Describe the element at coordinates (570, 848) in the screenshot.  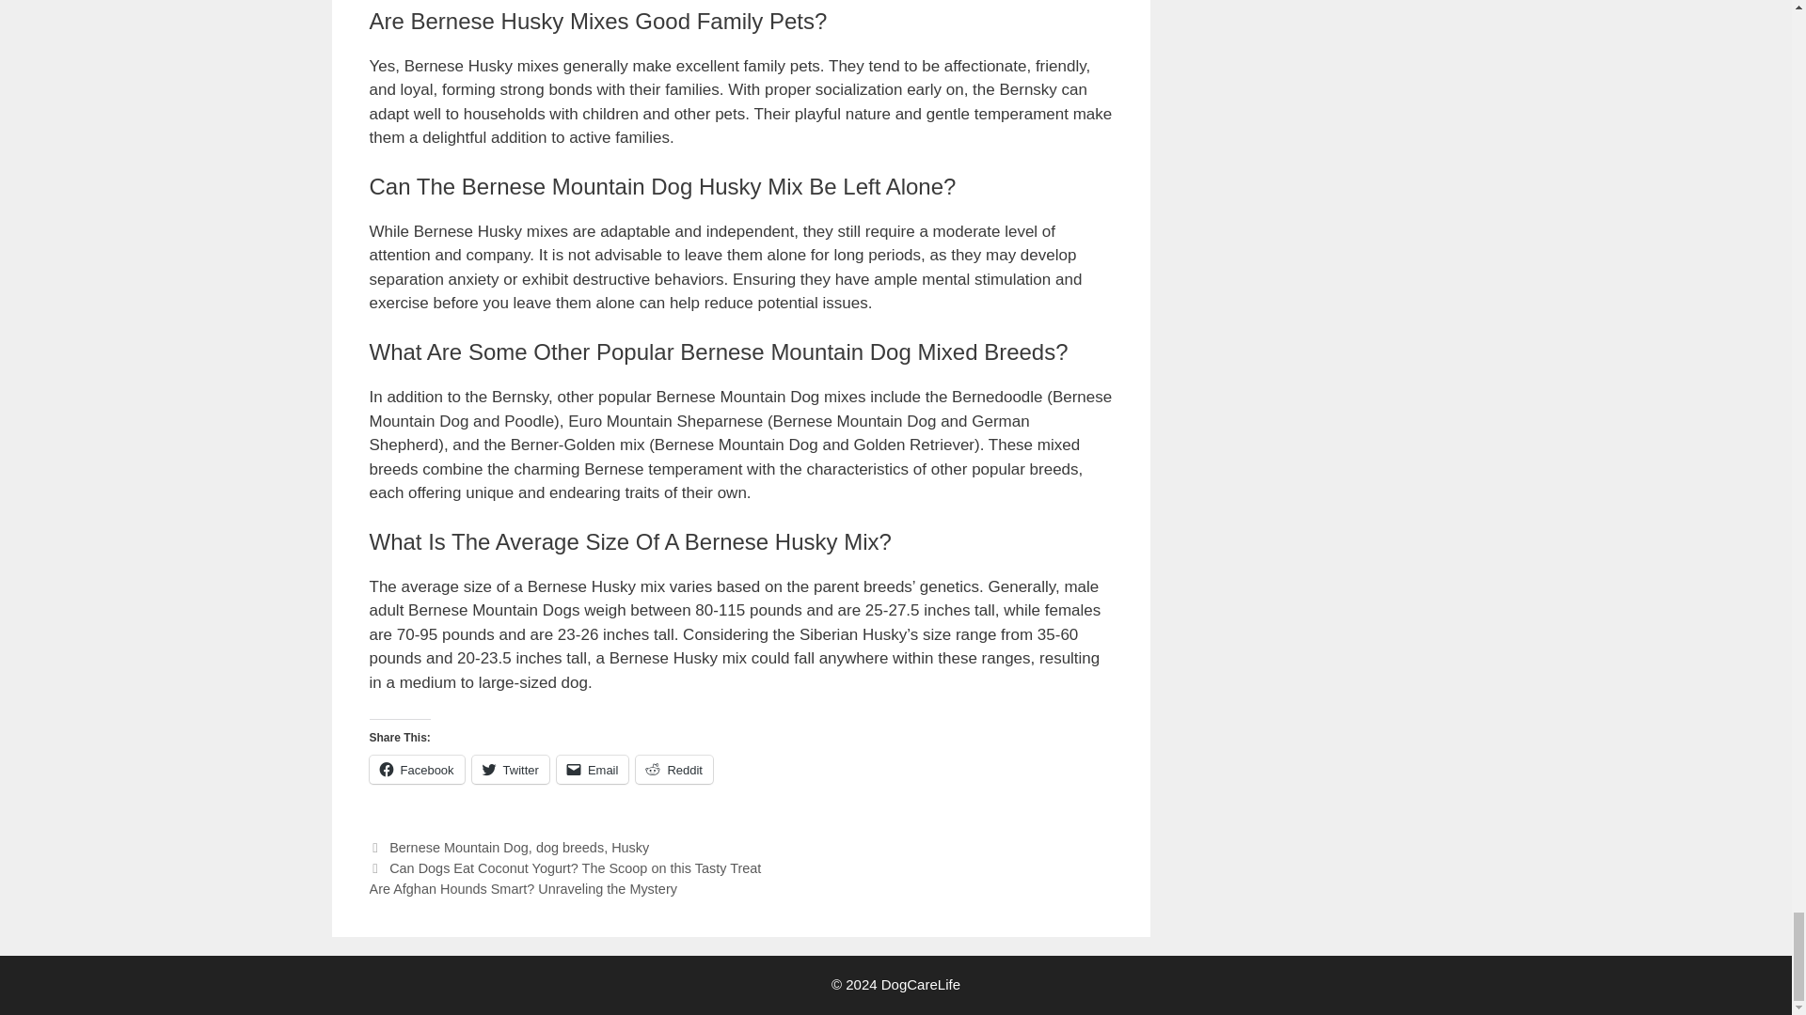
I see `dog breeds` at that location.